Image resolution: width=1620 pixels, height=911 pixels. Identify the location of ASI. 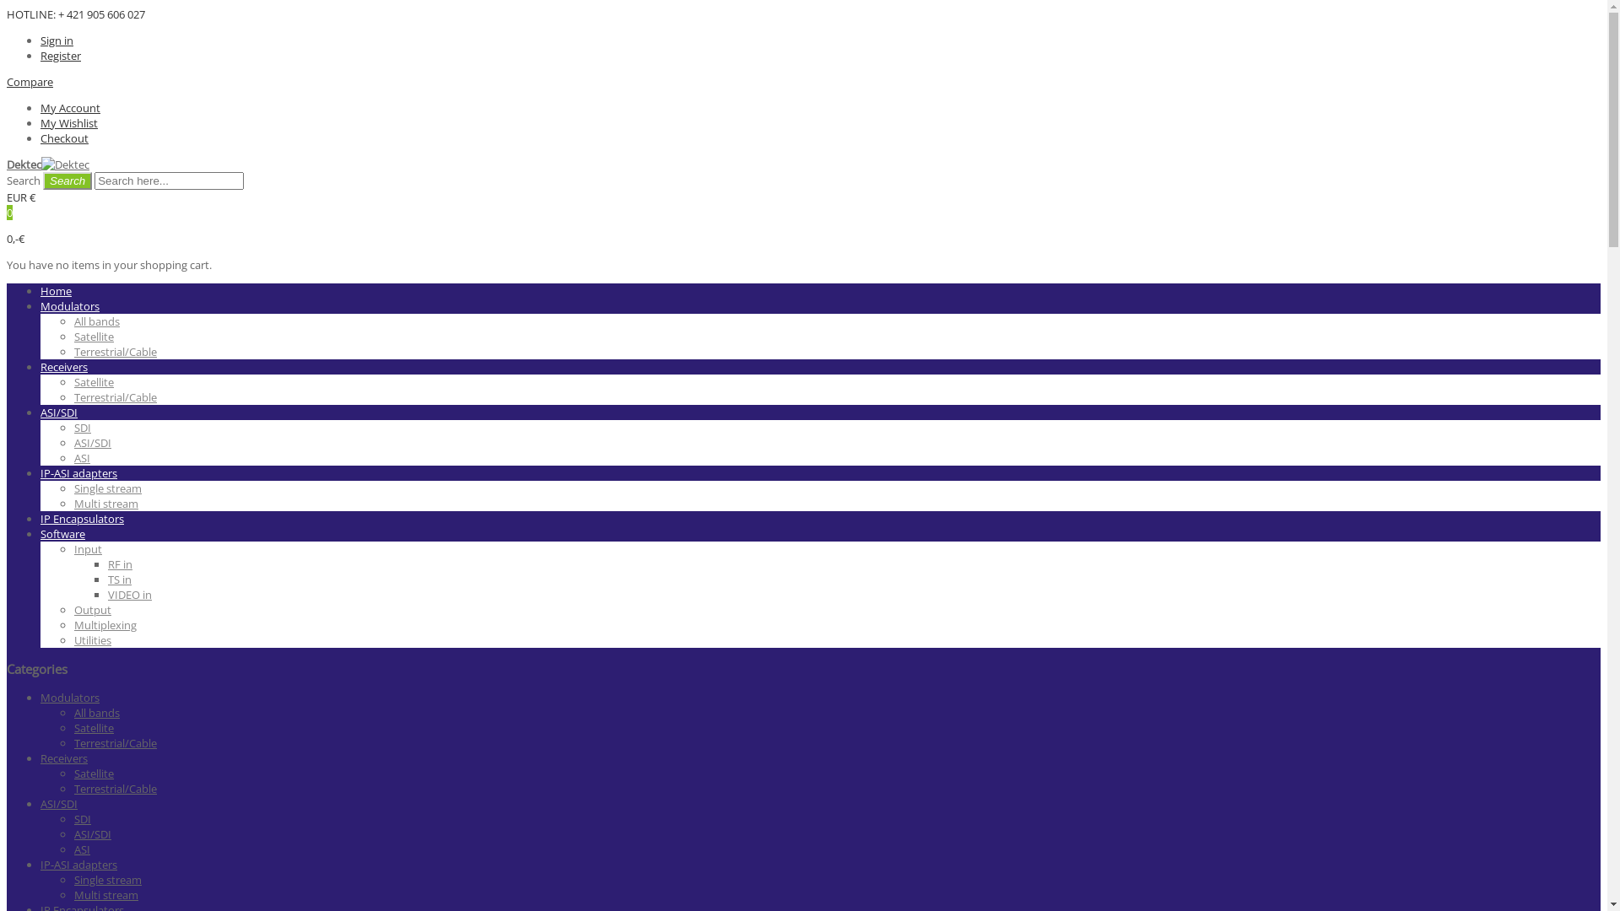
(83, 458).